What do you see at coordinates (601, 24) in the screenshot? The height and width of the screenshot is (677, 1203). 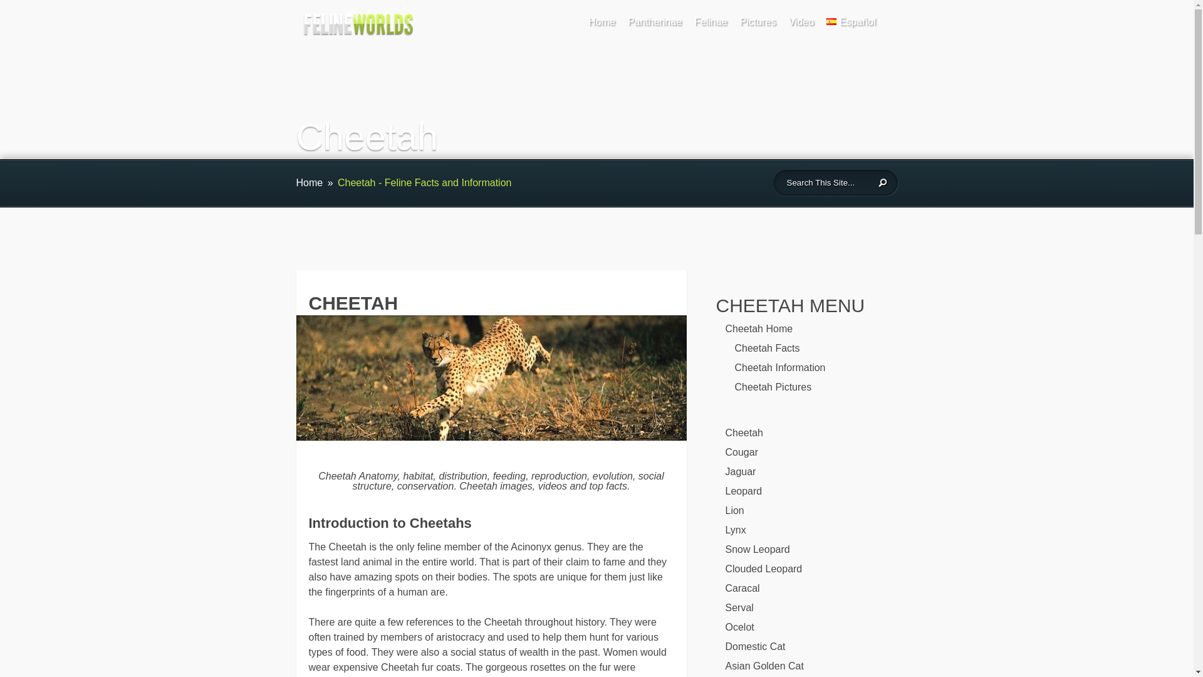 I see `Home` at bounding box center [601, 24].